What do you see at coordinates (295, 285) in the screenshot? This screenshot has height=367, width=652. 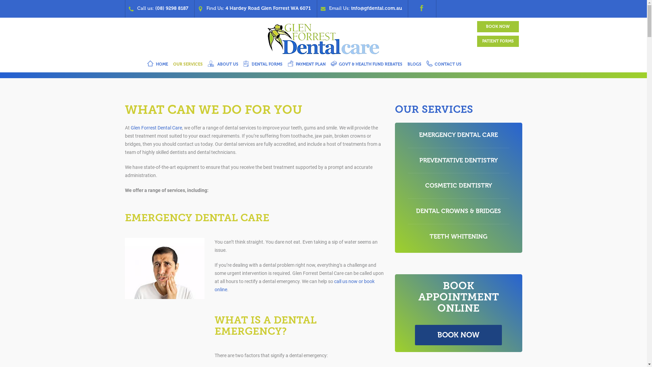 I see `call us now or book online` at bounding box center [295, 285].